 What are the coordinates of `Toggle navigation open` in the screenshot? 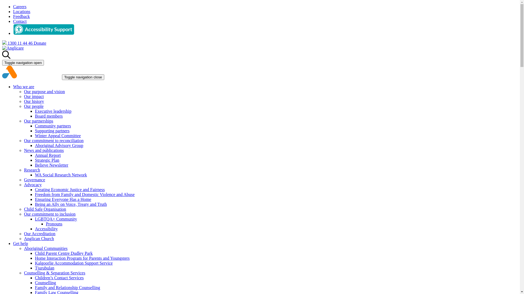 It's located at (23, 63).